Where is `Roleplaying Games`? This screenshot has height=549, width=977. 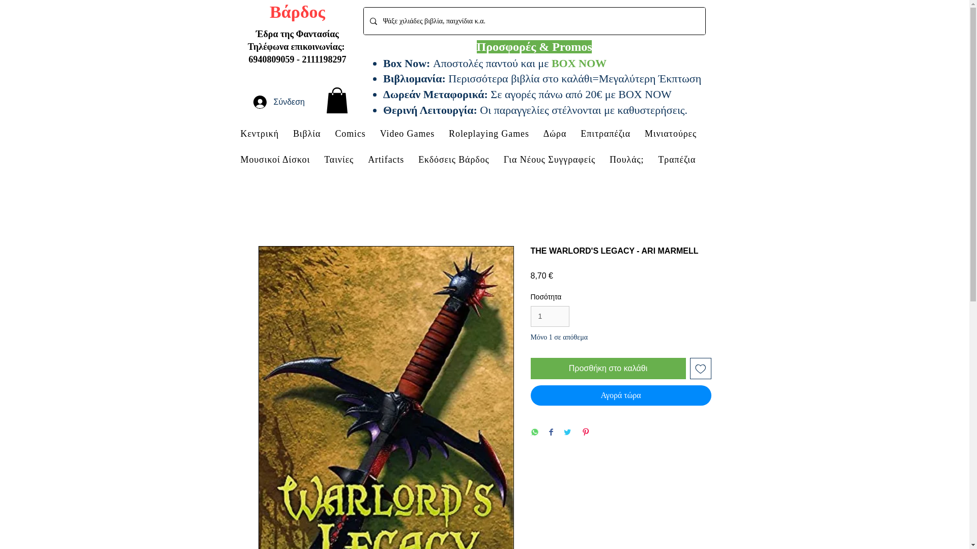
Roleplaying Games is located at coordinates (489, 134).